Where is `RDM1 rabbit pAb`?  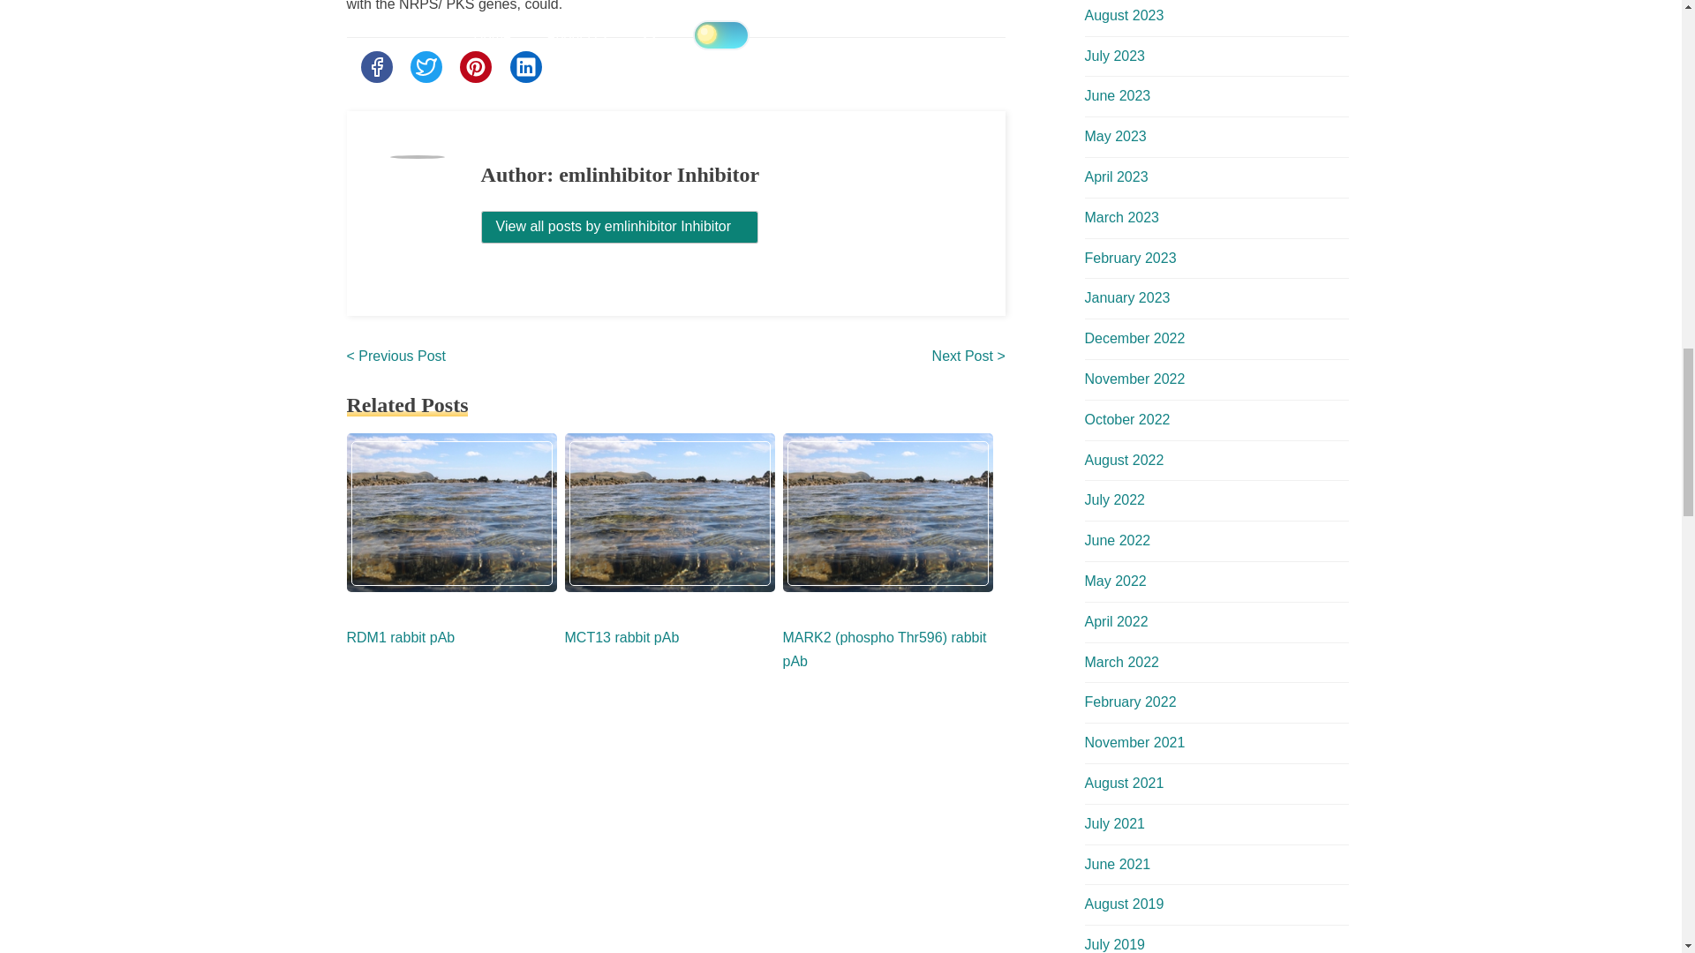 RDM1 rabbit pAb is located at coordinates (399, 637).